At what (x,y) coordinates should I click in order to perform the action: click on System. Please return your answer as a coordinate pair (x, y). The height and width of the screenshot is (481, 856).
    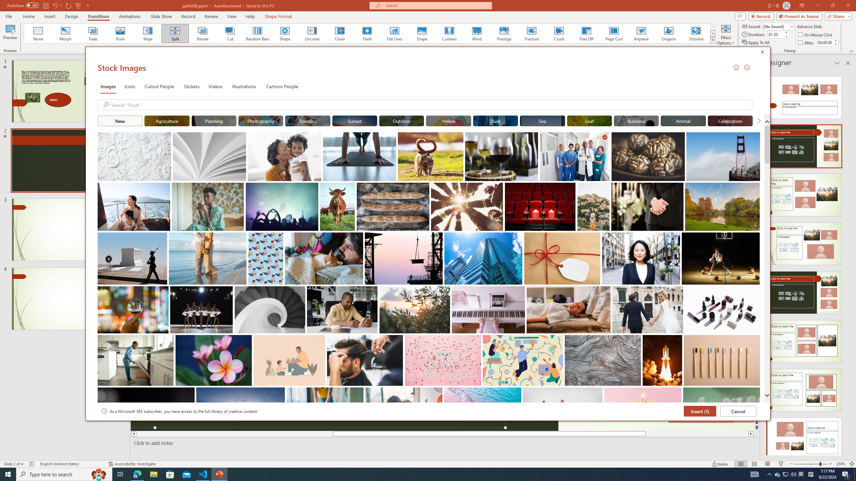
    Looking at the image, I should click on (4, 3).